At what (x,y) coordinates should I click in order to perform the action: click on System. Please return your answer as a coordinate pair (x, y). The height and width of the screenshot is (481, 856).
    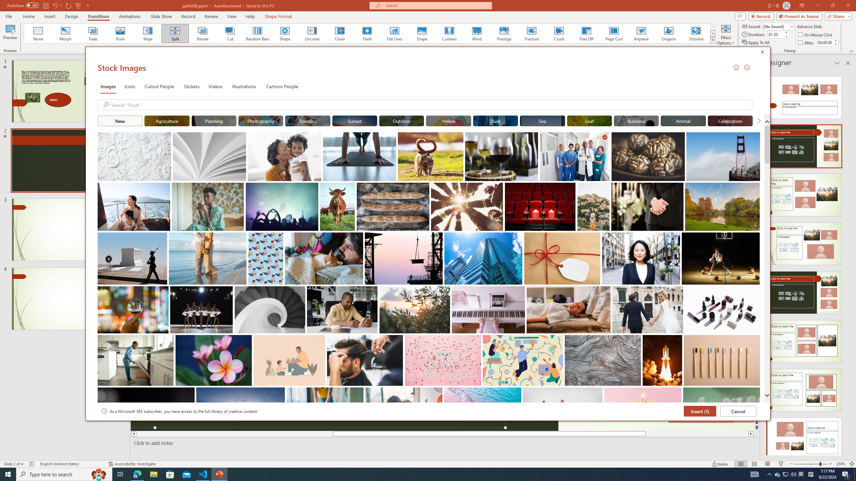
    Looking at the image, I should click on (4, 3).